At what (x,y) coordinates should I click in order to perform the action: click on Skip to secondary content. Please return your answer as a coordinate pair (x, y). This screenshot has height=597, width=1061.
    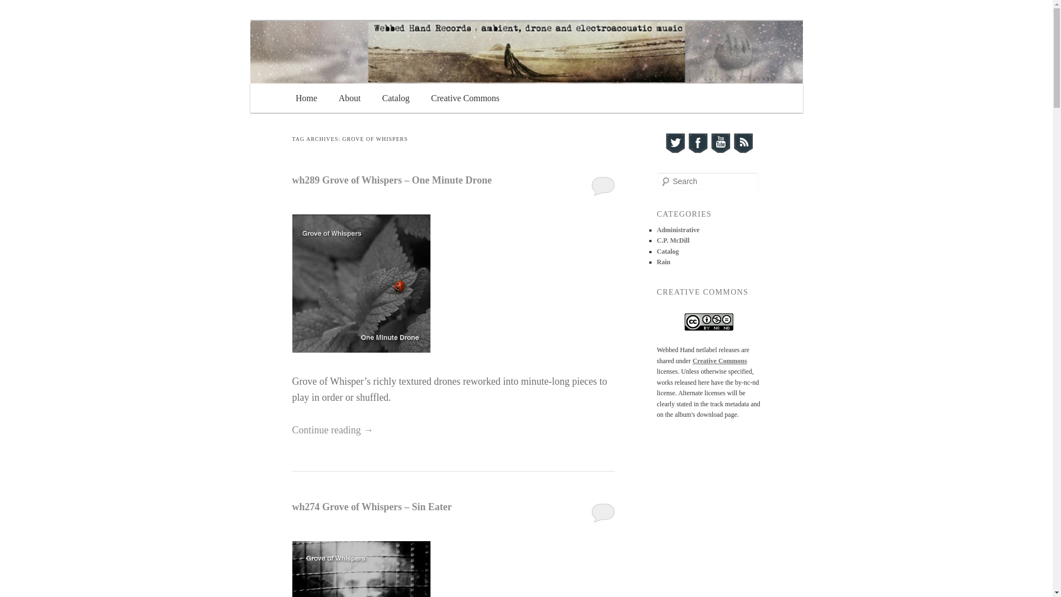
    Looking at the image, I should click on (355, 99).